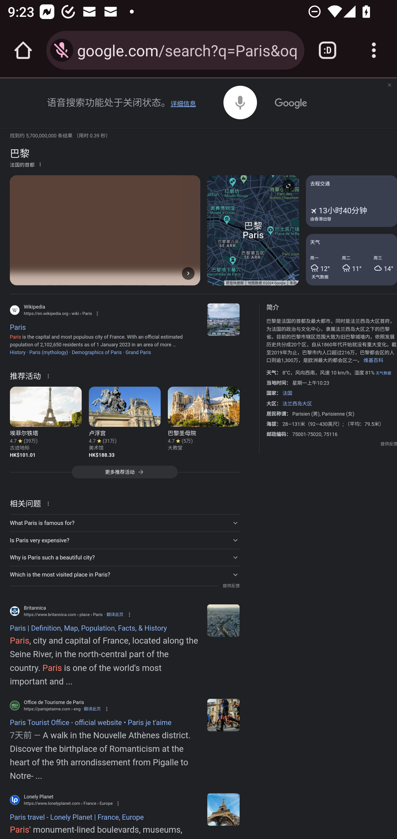 The height and width of the screenshot is (839, 397). I want to click on 去程交通 13小时40分钟 乘坐飞机 由香港出發, so click(351, 201).